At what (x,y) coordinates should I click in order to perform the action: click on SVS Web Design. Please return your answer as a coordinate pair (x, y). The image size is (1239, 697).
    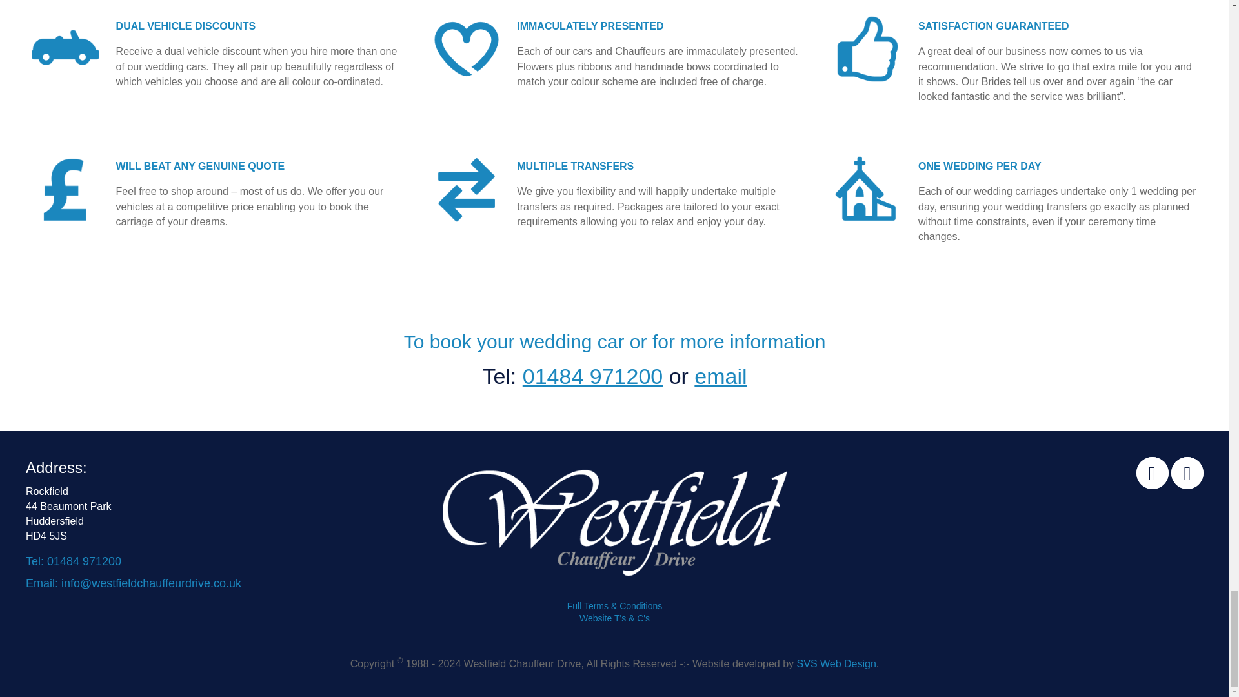
    Looking at the image, I should click on (836, 663).